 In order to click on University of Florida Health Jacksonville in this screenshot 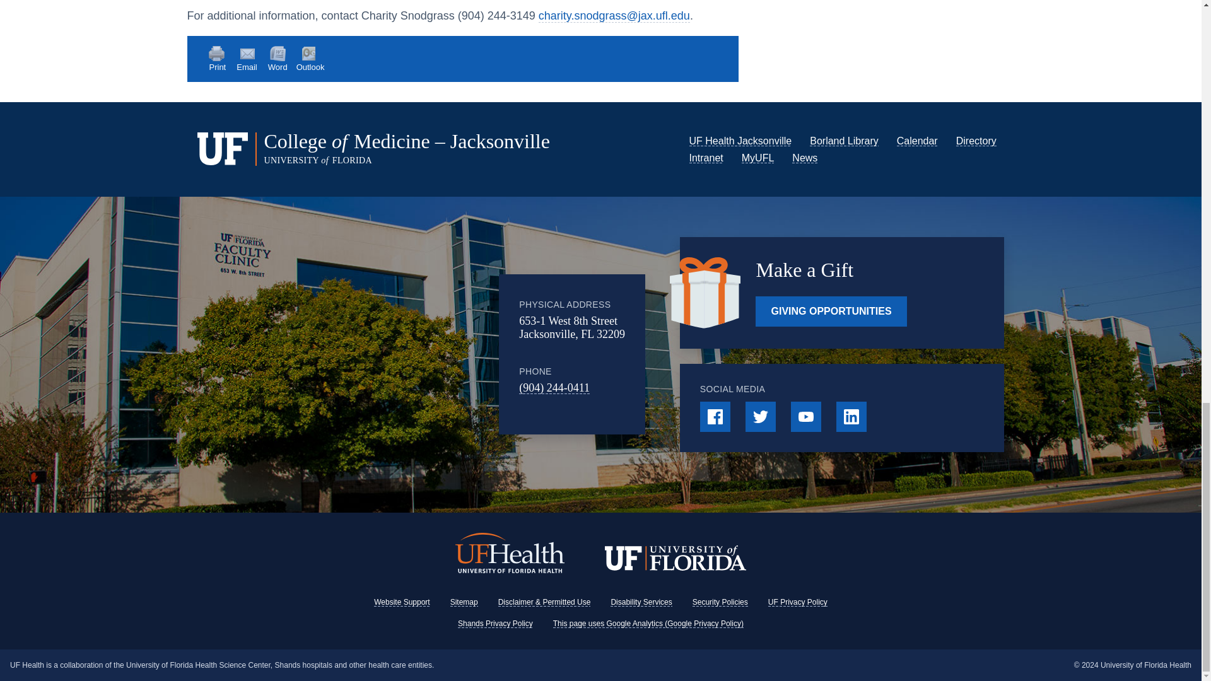, I will do `click(740, 141)`.